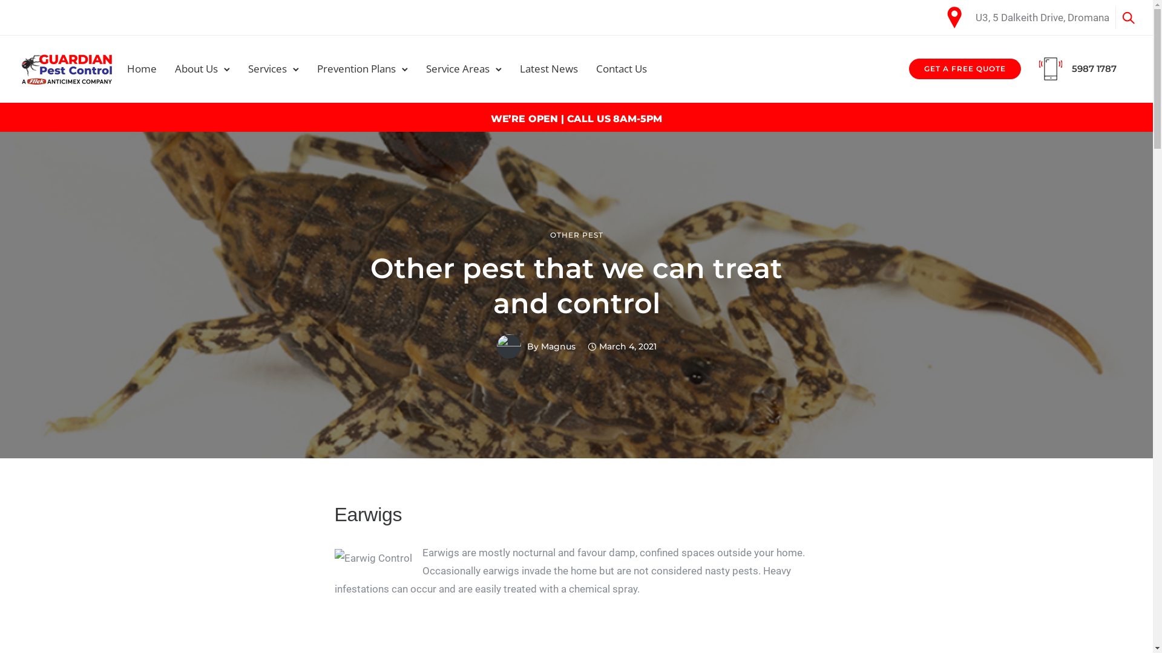 The height and width of the screenshot is (653, 1162). Describe the element at coordinates (268, 69) in the screenshot. I see `Services` at that location.